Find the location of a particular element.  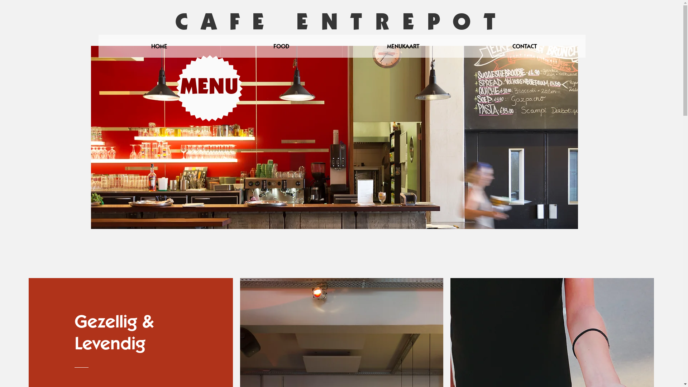

CAFE ENTREPOT is located at coordinates (342, 21).